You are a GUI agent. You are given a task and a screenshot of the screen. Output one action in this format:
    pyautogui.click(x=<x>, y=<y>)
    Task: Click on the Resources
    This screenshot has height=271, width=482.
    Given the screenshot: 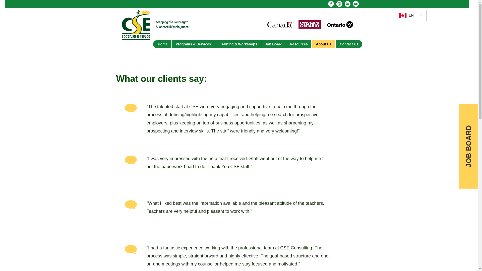 What is the action you would take?
    pyautogui.click(x=298, y=44)
    